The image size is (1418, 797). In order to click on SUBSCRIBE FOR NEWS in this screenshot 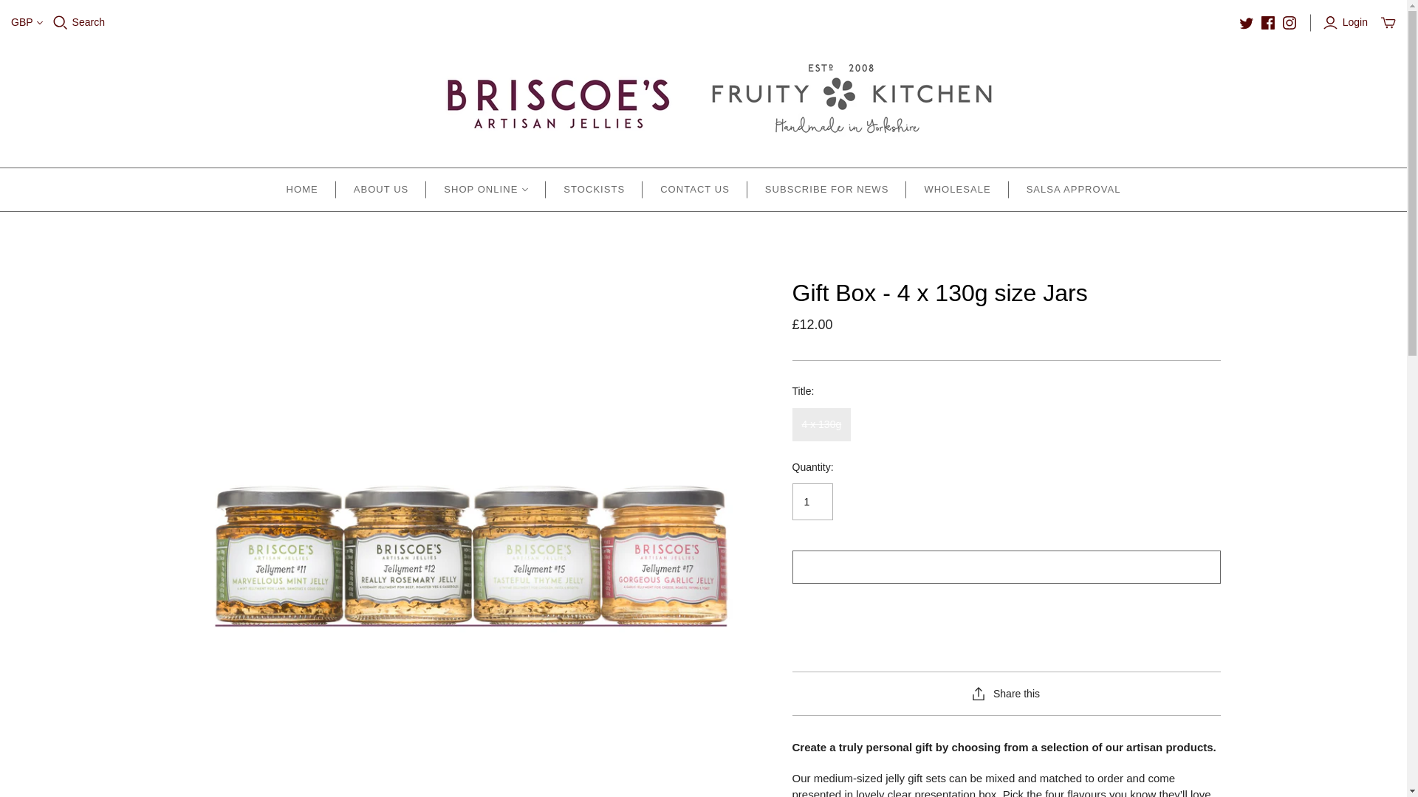, I will do `click(827, 189)`.